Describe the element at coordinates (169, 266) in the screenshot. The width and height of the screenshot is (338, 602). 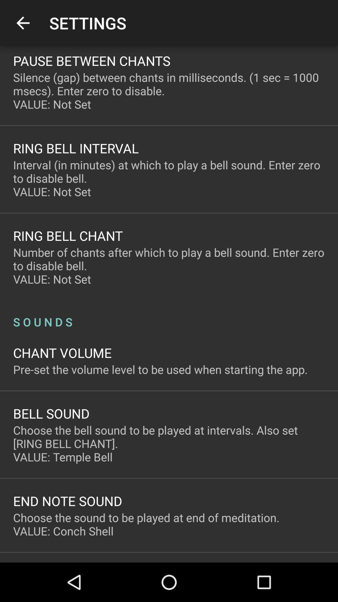
I see `click the icon below ring bell chant item` at that location.